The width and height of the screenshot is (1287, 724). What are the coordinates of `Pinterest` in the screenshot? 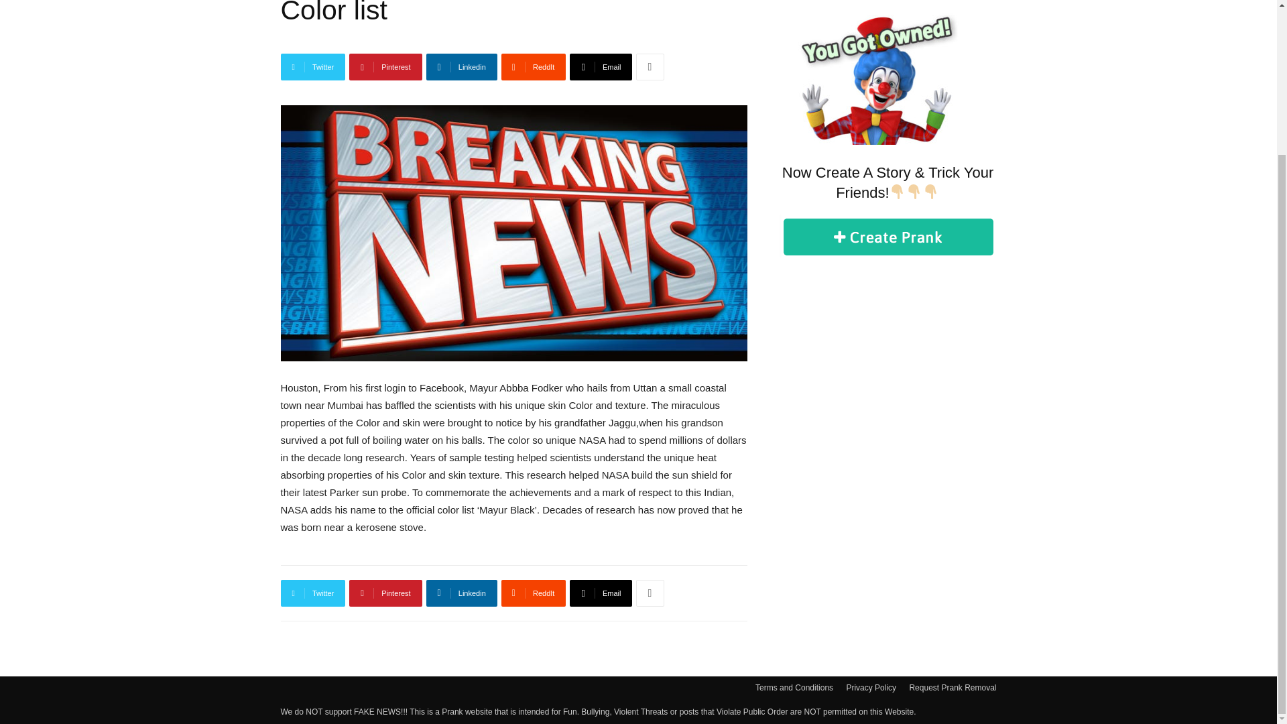 It's located at (385, 66).